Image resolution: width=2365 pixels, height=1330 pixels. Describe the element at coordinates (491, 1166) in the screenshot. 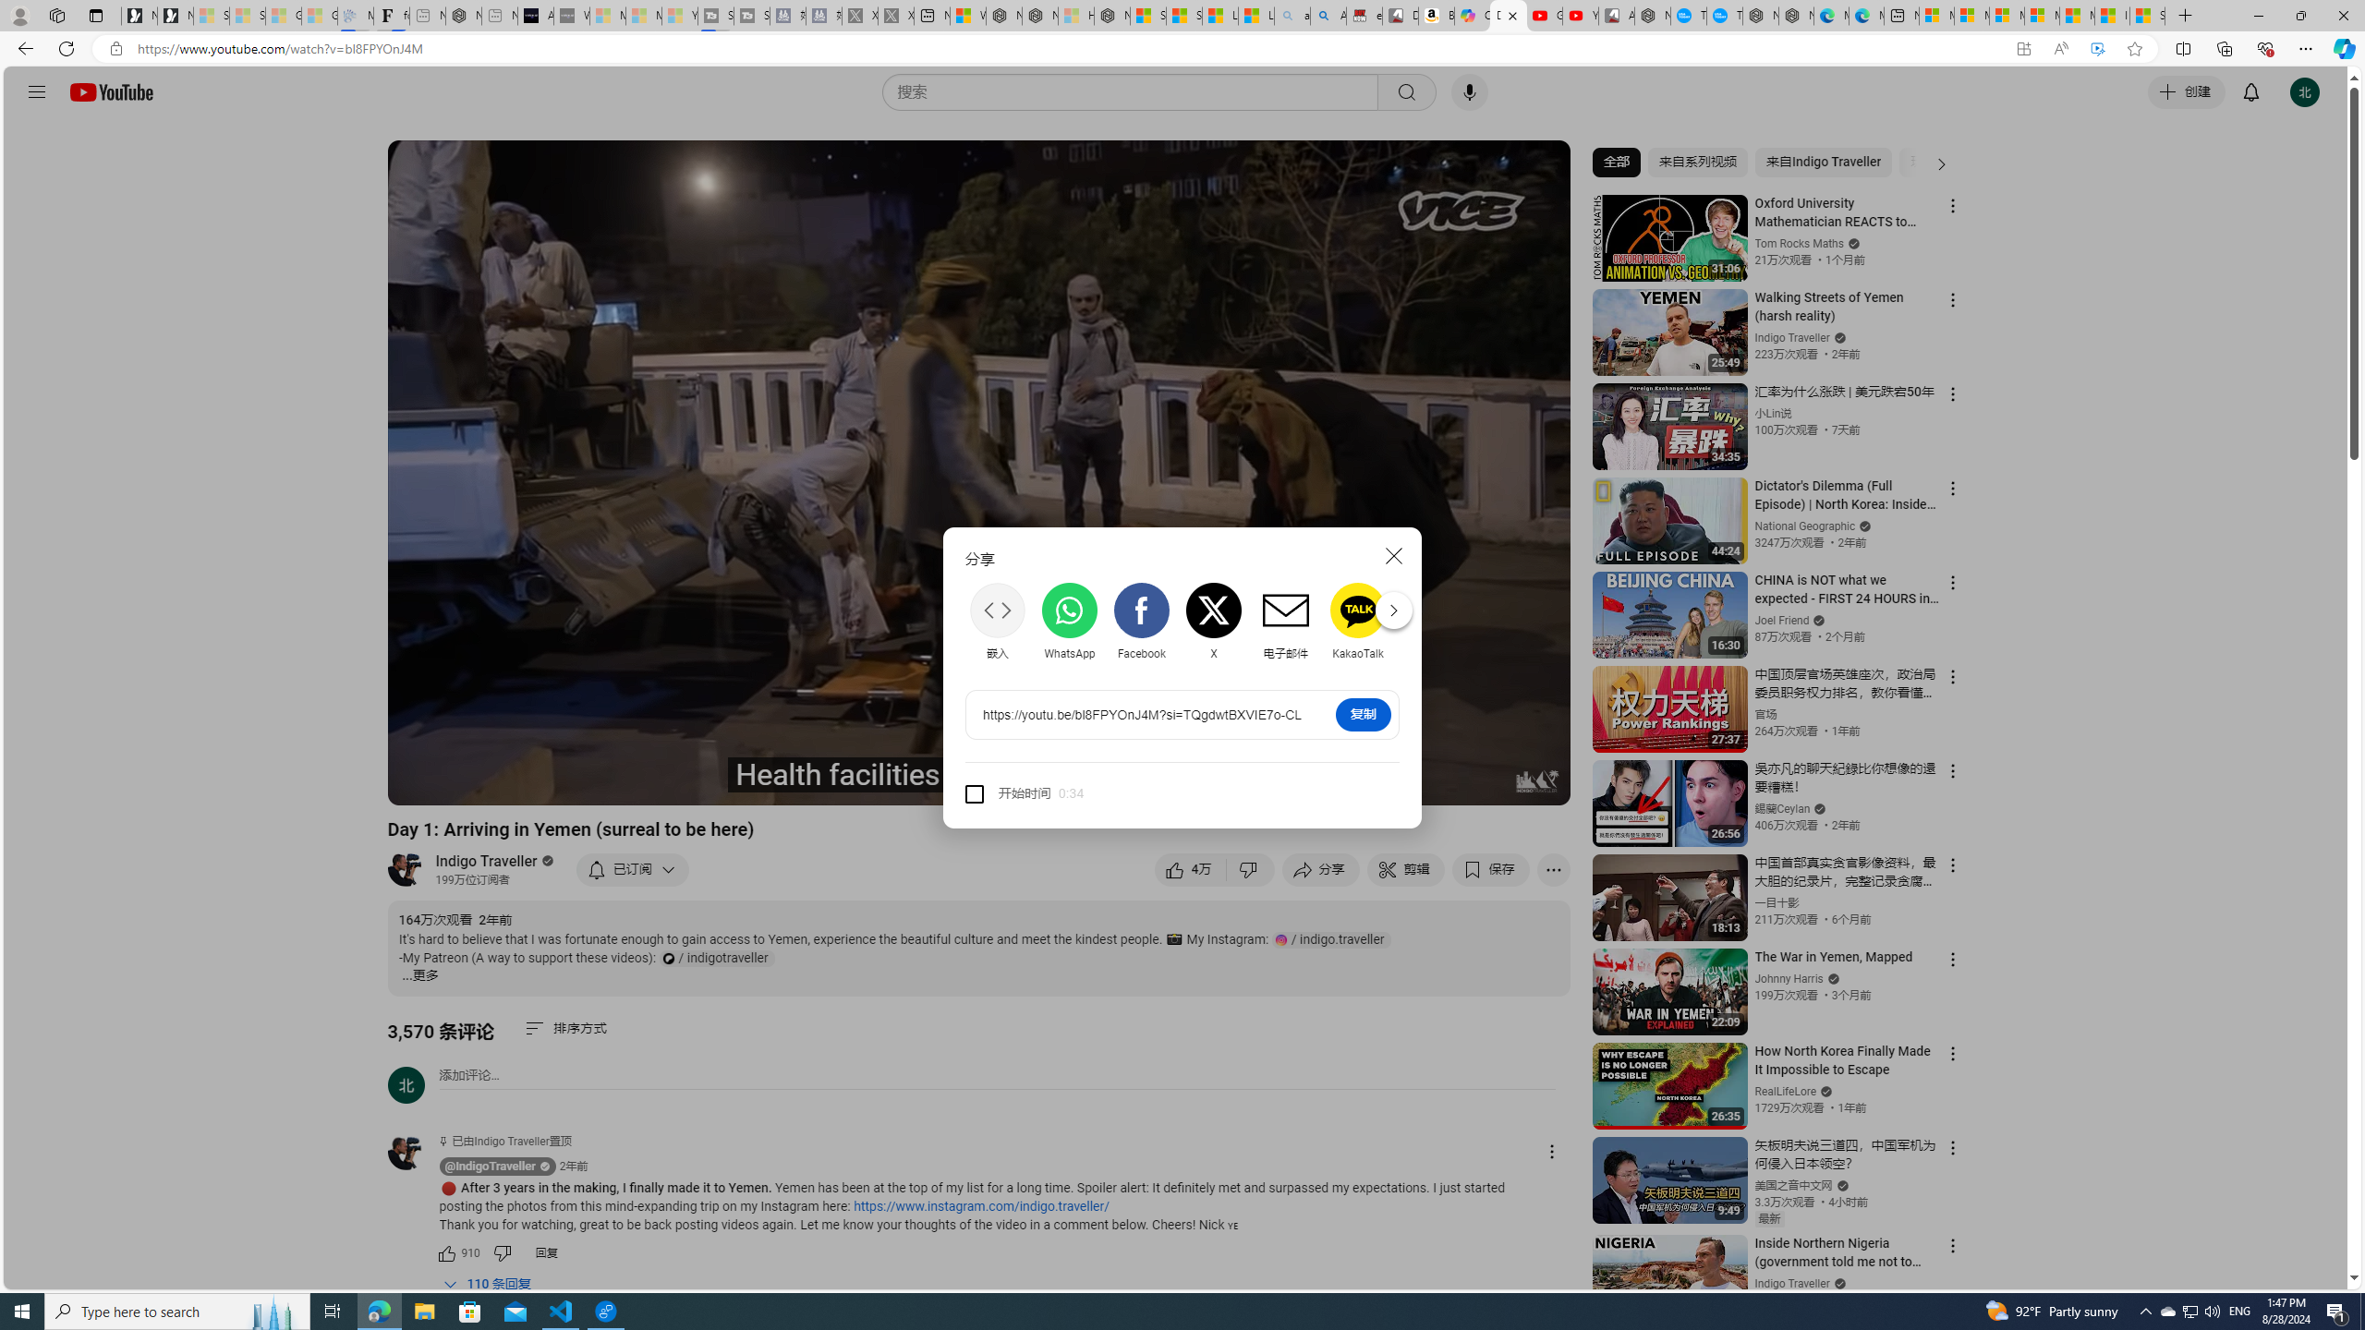

I see `@IndigoTraveller` at that location.